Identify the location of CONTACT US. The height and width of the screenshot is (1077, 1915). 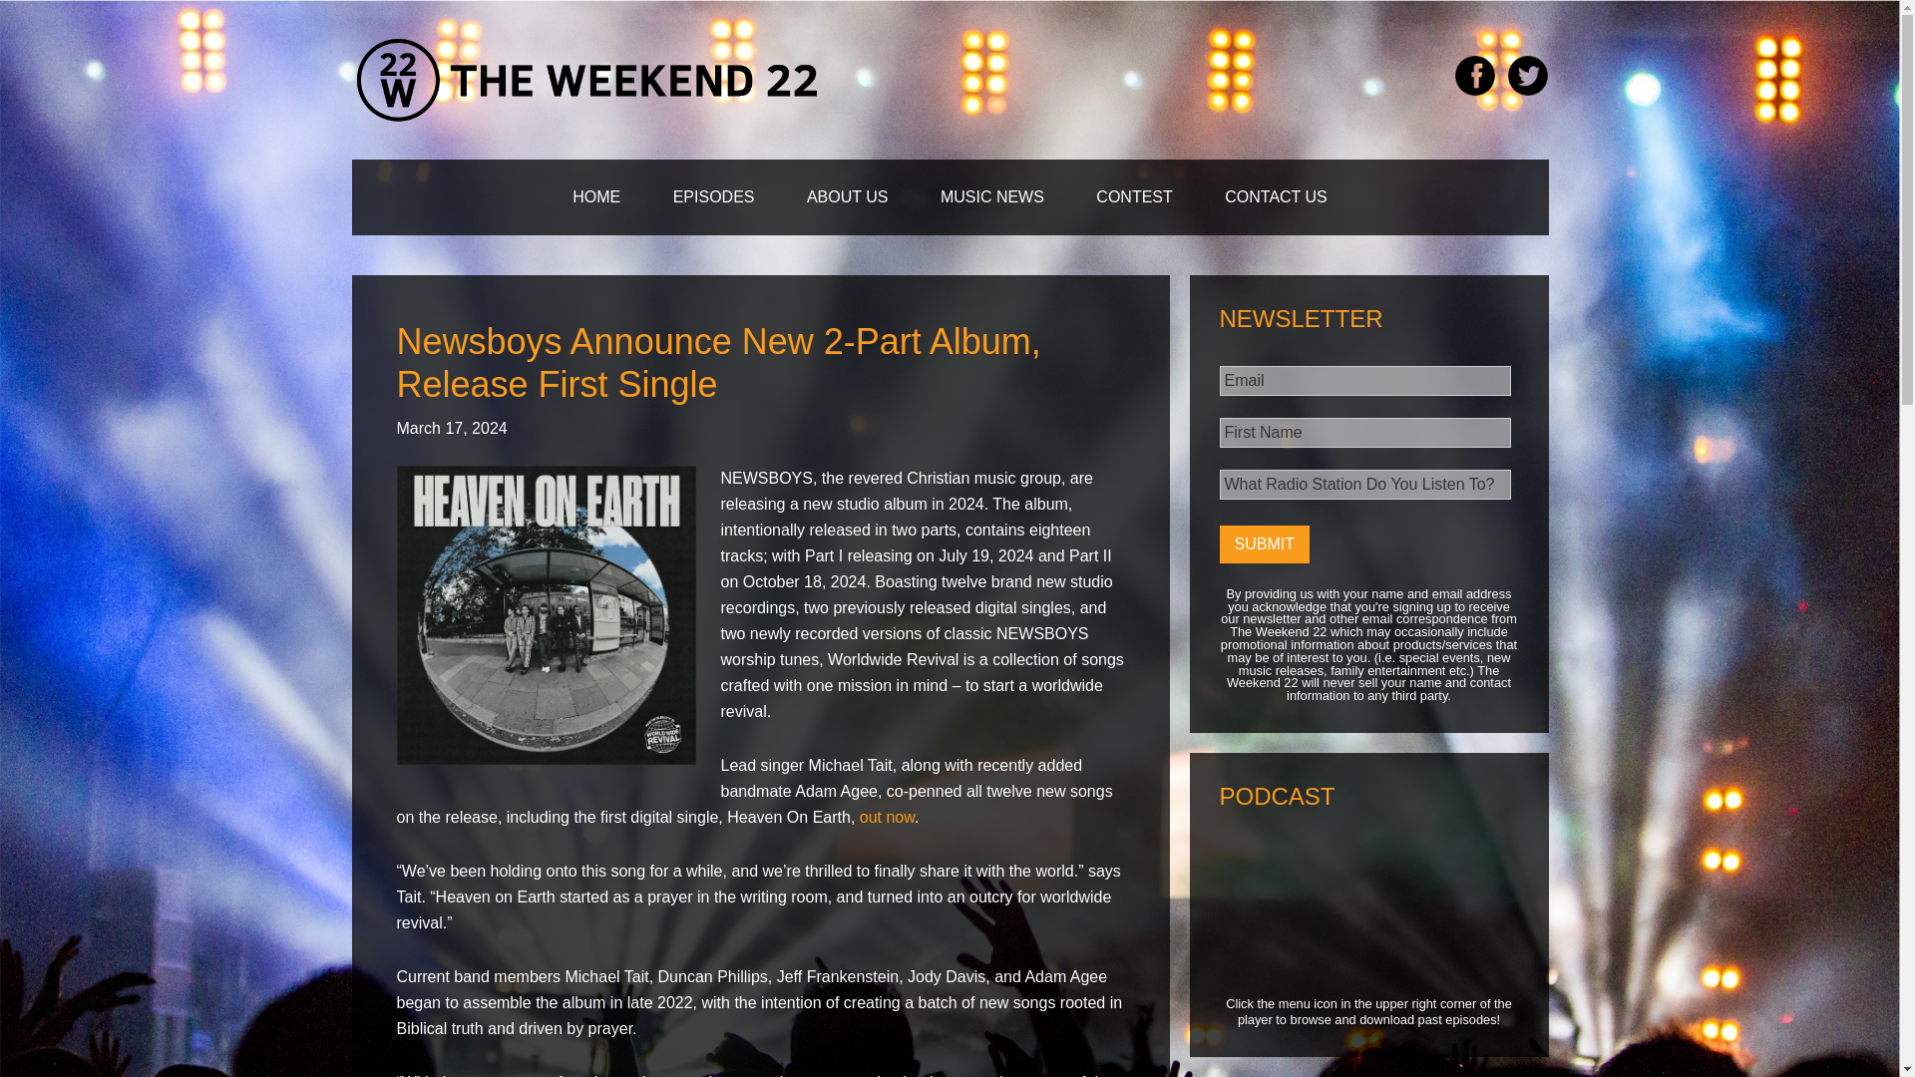
(1276, 197).